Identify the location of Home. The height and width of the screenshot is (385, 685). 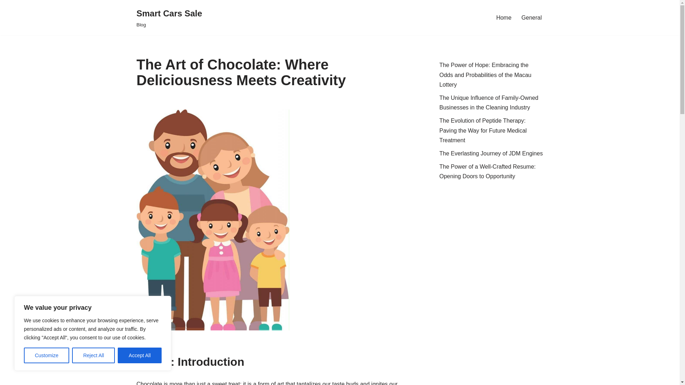
(140, 355).